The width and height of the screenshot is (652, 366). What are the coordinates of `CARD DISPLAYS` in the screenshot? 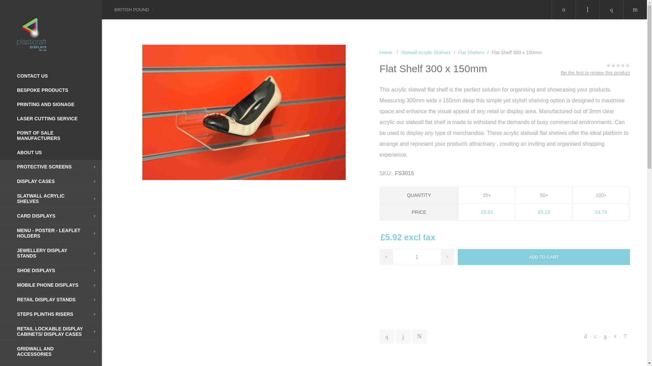 It's located at (51, 216).